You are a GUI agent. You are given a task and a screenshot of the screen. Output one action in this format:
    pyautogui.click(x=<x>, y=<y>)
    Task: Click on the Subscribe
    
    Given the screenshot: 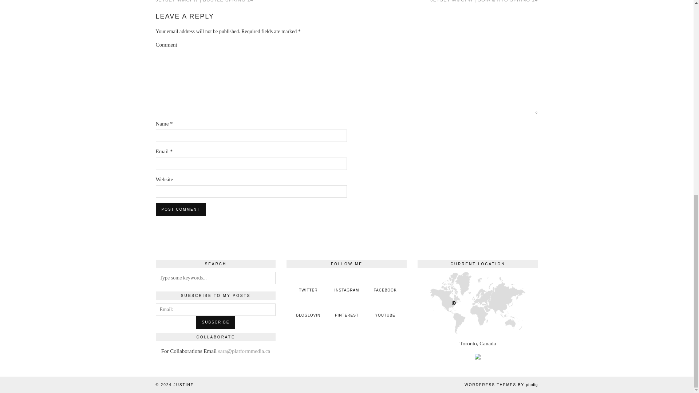 What is the action you would take?
    pyautogui.click(x=216, y=322)
    